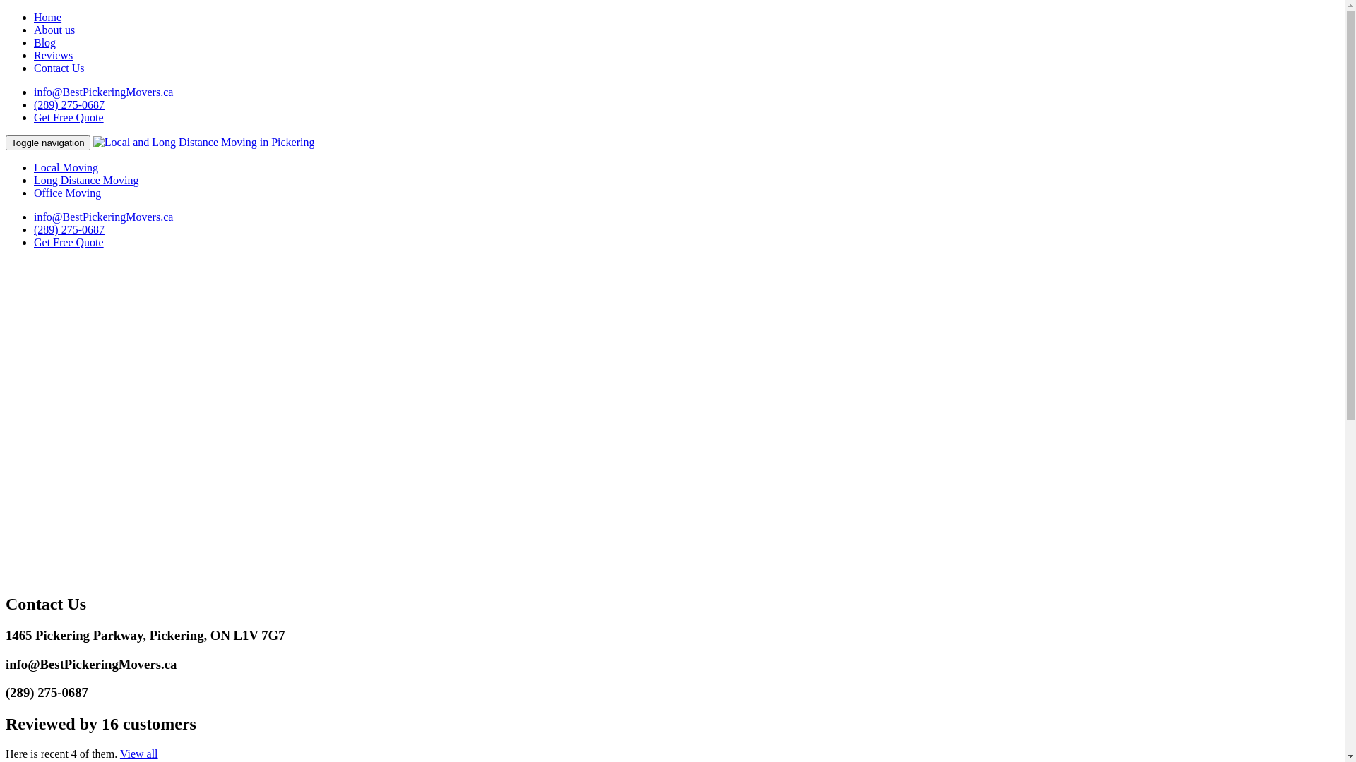 Image resolution: width=1356 pixels, height=762 pixels. I want to click on Get Free Quote, so click(69, 117).